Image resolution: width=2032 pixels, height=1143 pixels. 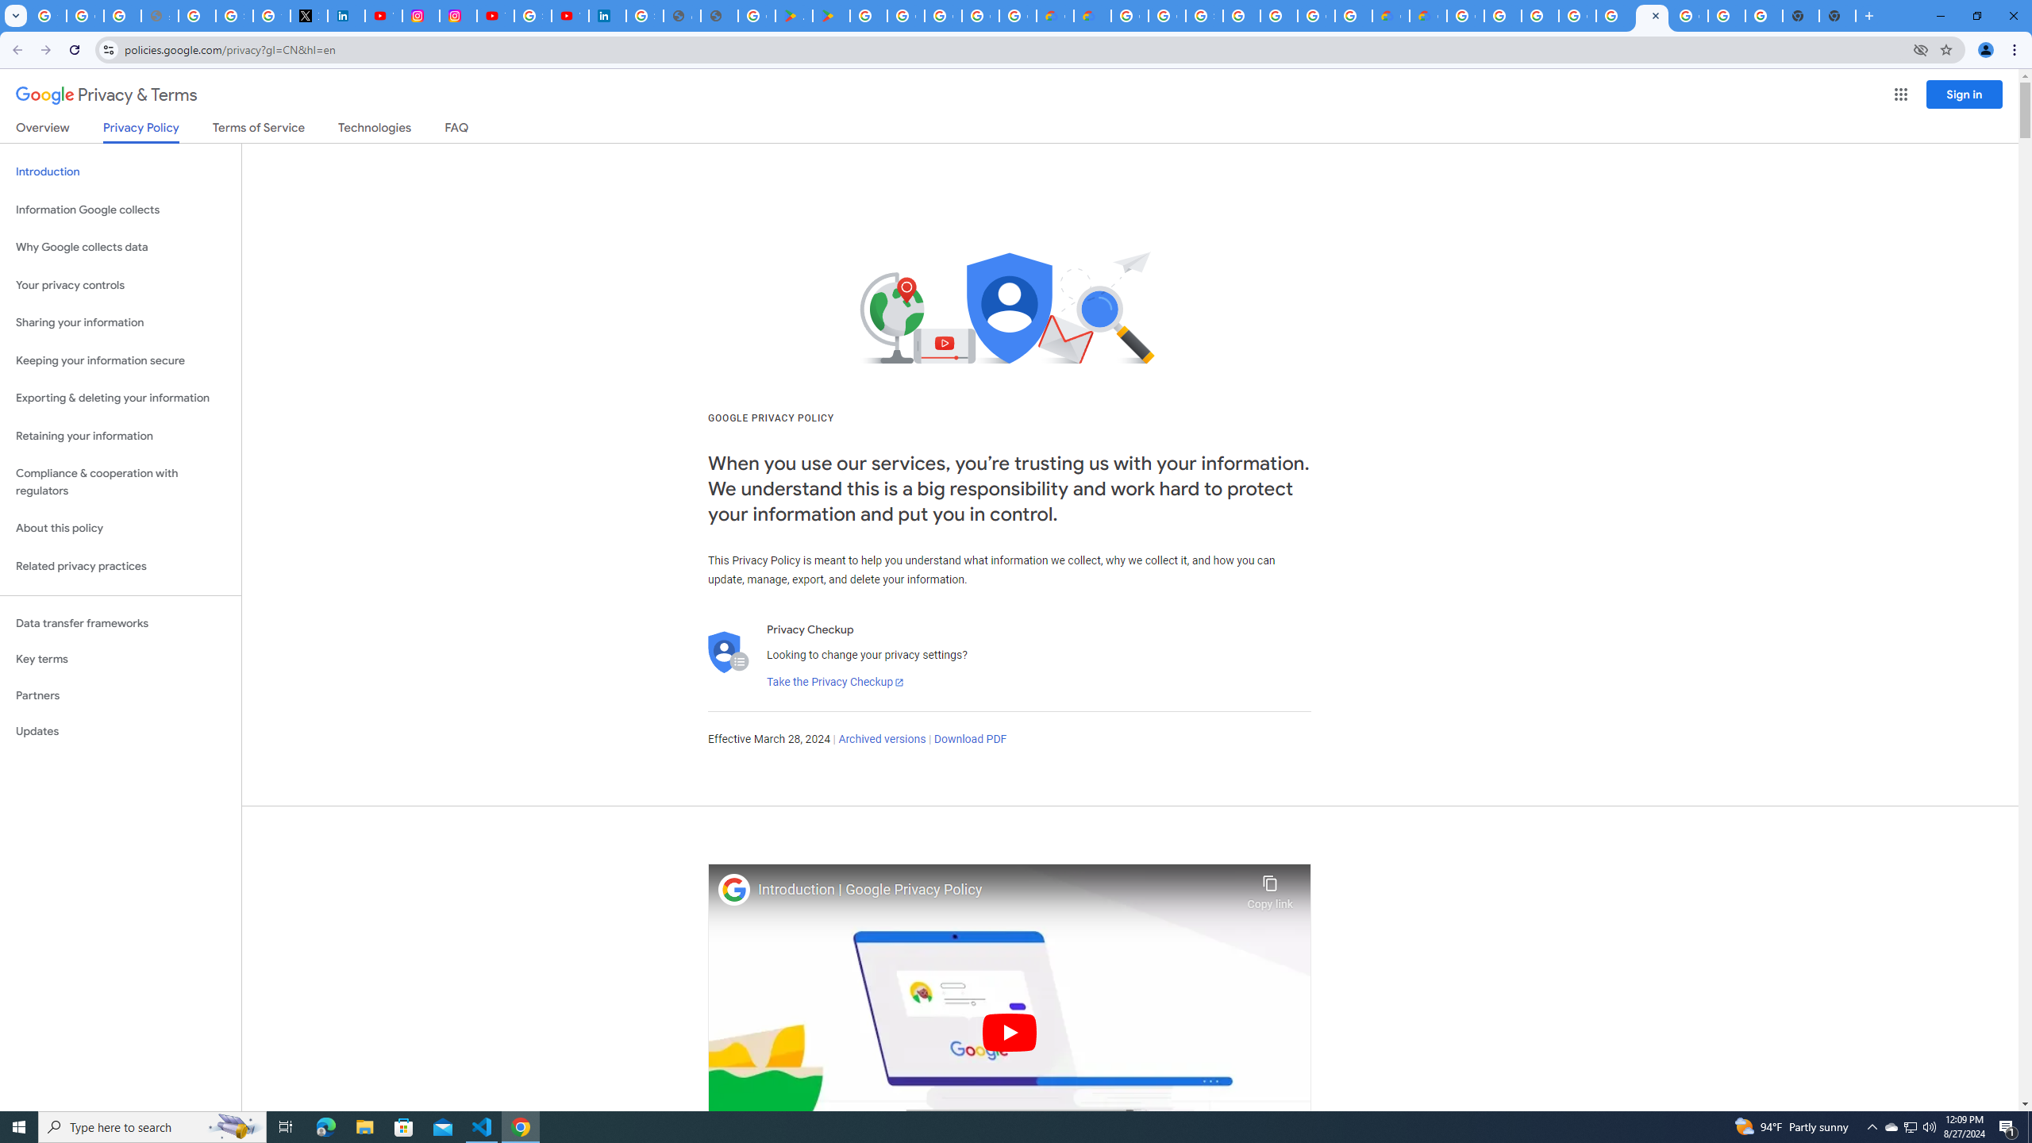 What do you see at coordinates (1577, 16) in the screenshot?
I see `Google Cloud Platform` at bounding box center [1577, 16].